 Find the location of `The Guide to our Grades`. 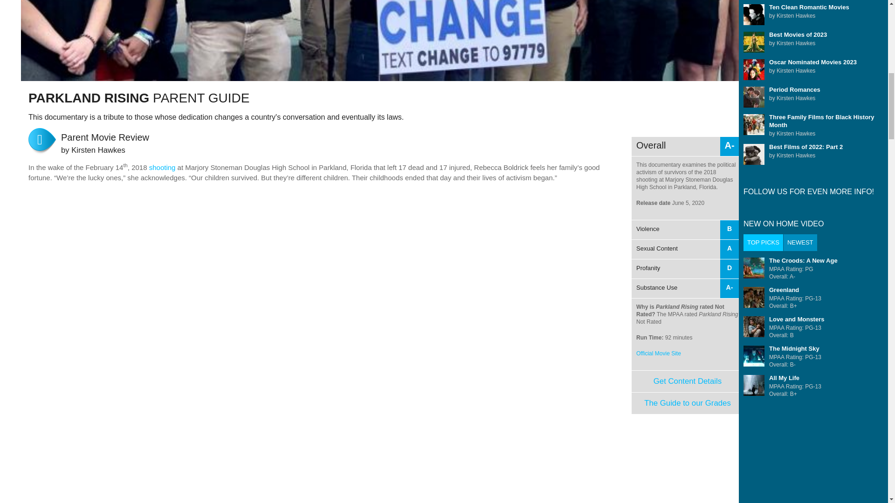

The Guide to our Grades is located at coordinates (659, 353).